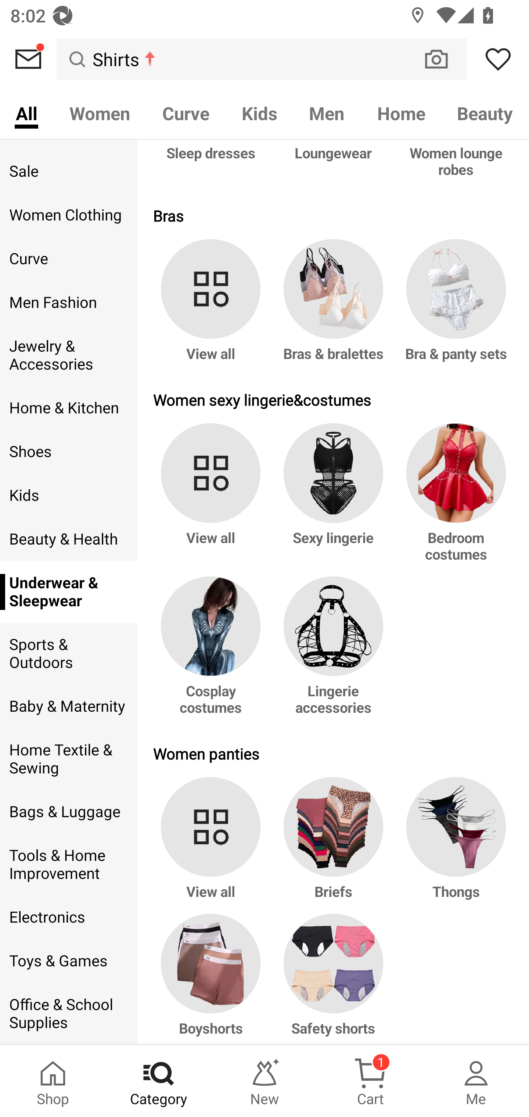 Image resolution: width=529 pixels, height=1117 pixels. What do you see at coordinates (53, 1081) in the screenshot?
I see `Shop` at bounding box center [53, 1081].